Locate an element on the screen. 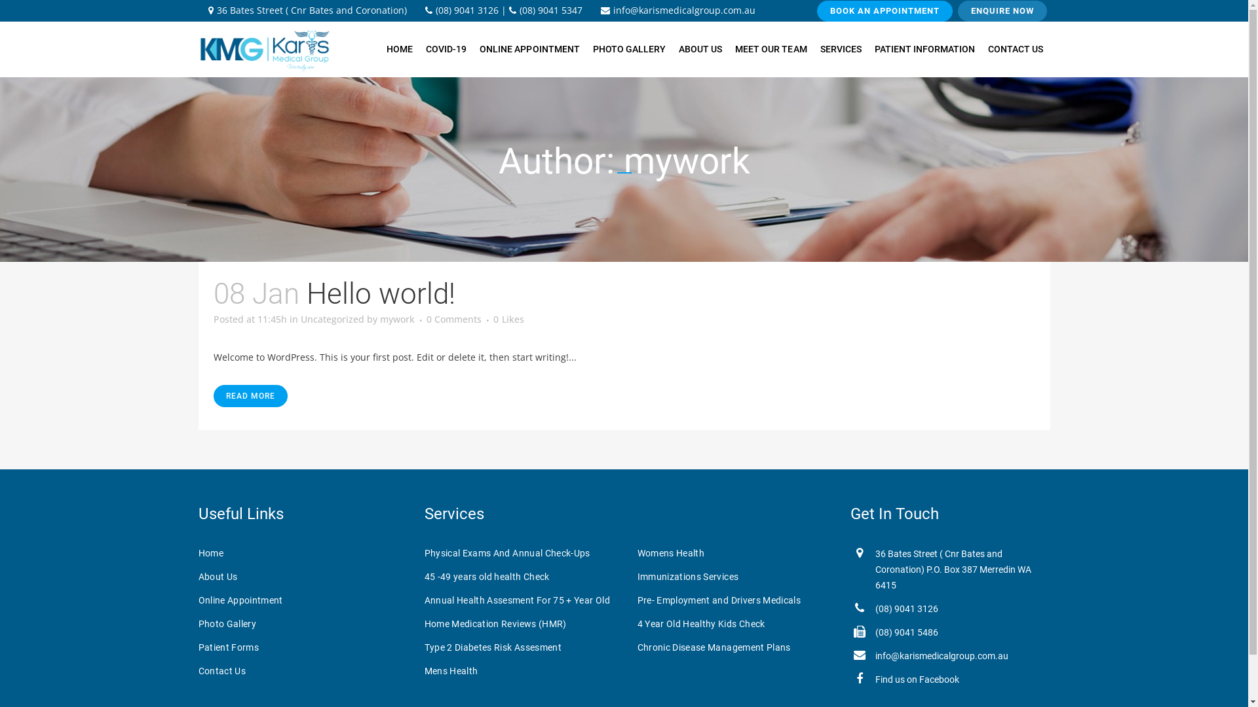  PHOTO GALLERY is located at coordinates (629, 50).